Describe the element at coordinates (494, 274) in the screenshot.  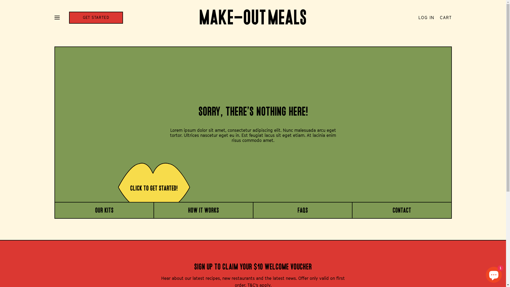
I see `Shopify online store chat` at that location.